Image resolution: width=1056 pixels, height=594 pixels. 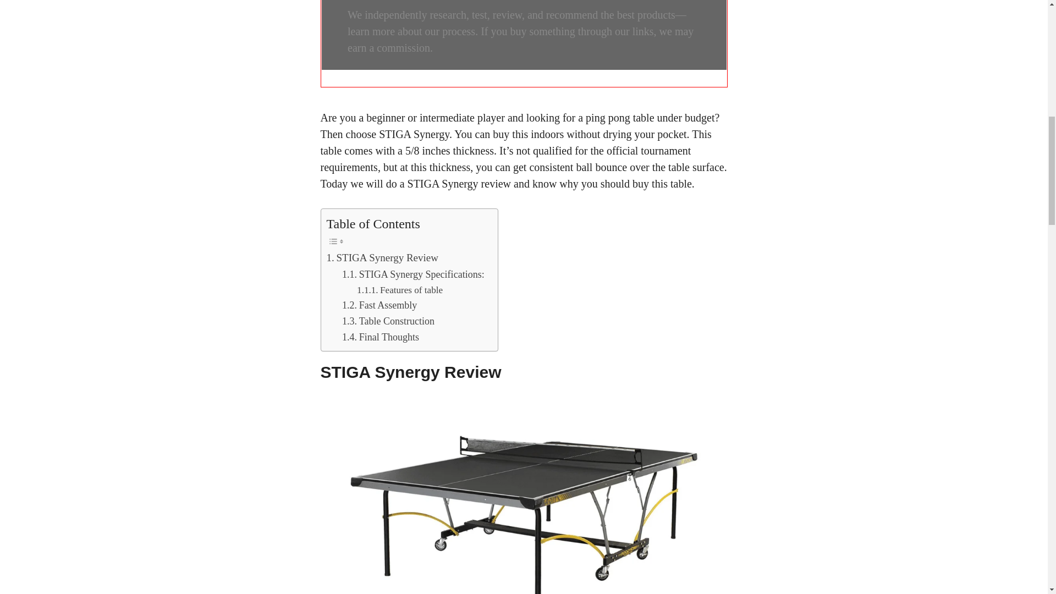 I want to click on Fast Assembly, so click(x=380, y=306).